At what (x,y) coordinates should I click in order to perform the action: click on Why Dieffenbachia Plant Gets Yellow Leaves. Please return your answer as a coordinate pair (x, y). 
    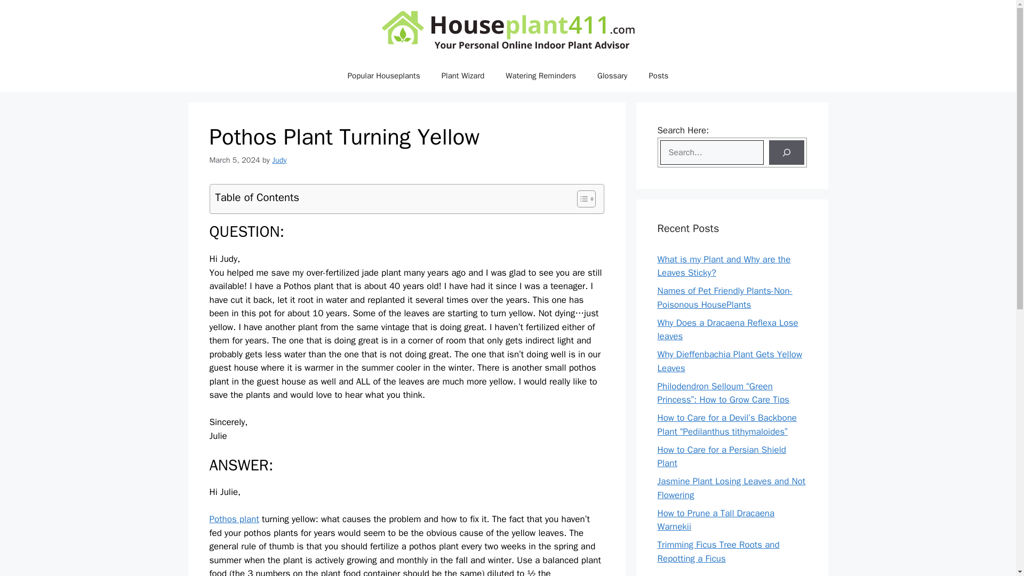
    Looking at the image, I should click on (730, 361).